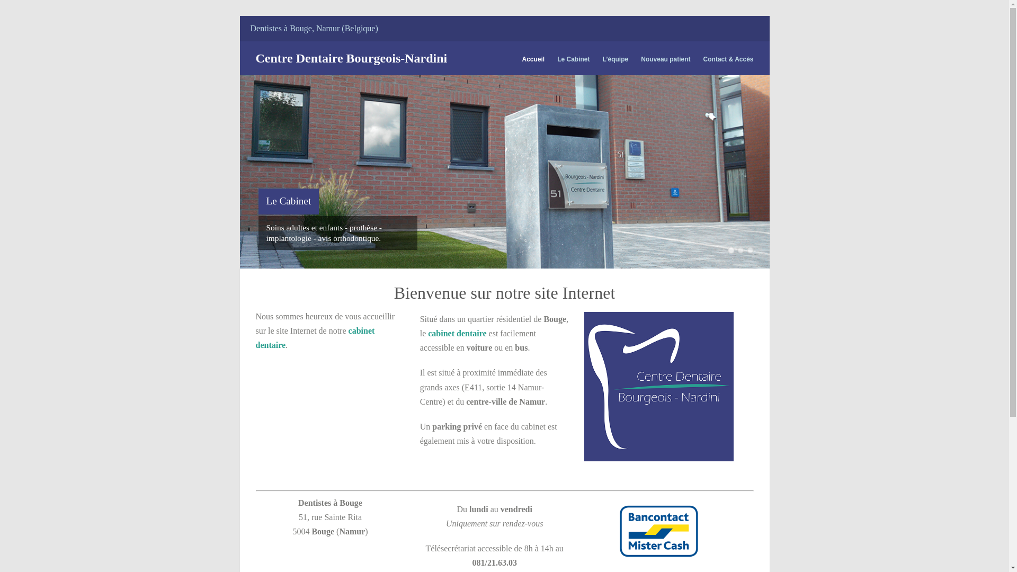 The height and width of the screenshot is (572, 1017). What do you see at coordinates (534, 59) in the screenshot?
I see `Accueil` at bounding box center [534, 59].